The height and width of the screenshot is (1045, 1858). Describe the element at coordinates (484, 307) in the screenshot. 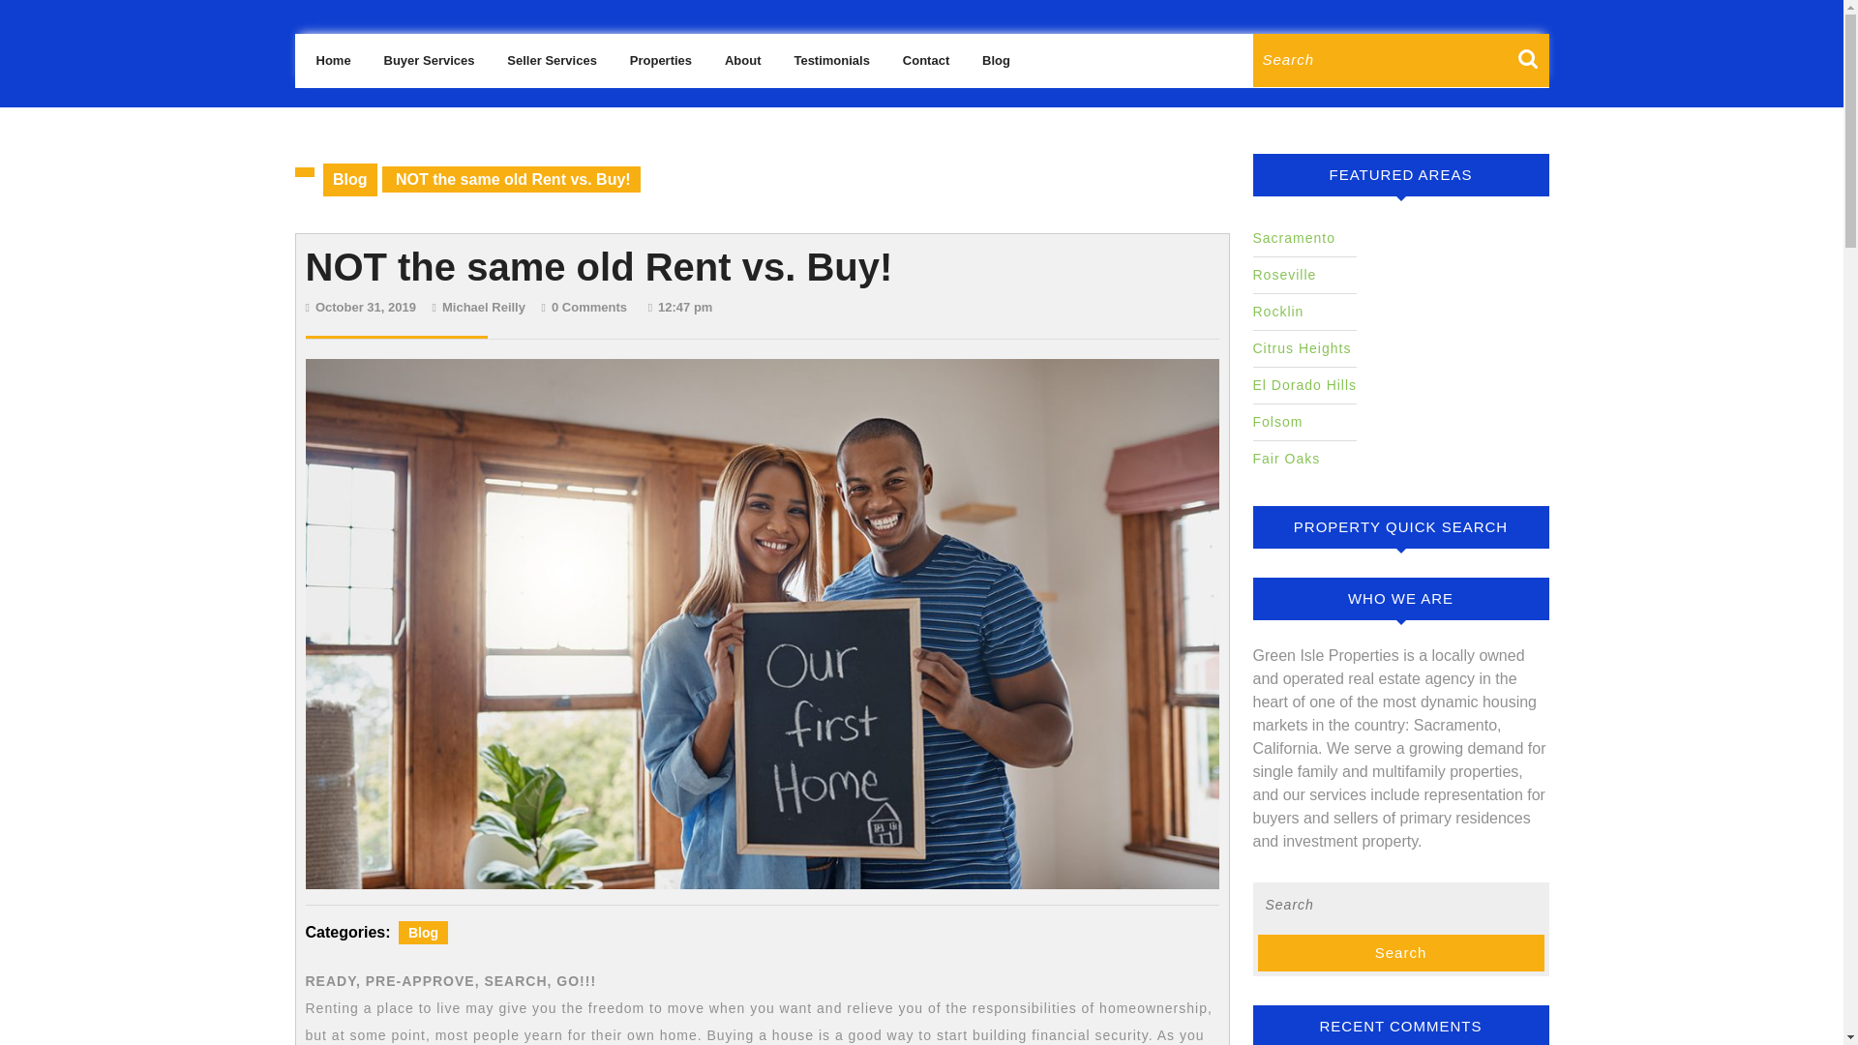

I see `Search` at that location.